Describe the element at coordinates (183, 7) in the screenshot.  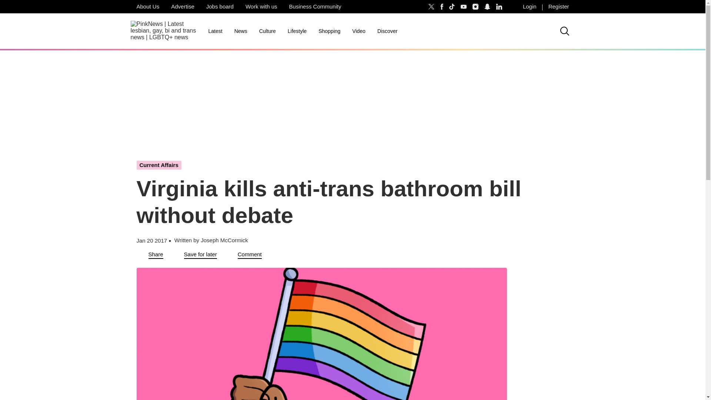
I see `Advertise` at that location.